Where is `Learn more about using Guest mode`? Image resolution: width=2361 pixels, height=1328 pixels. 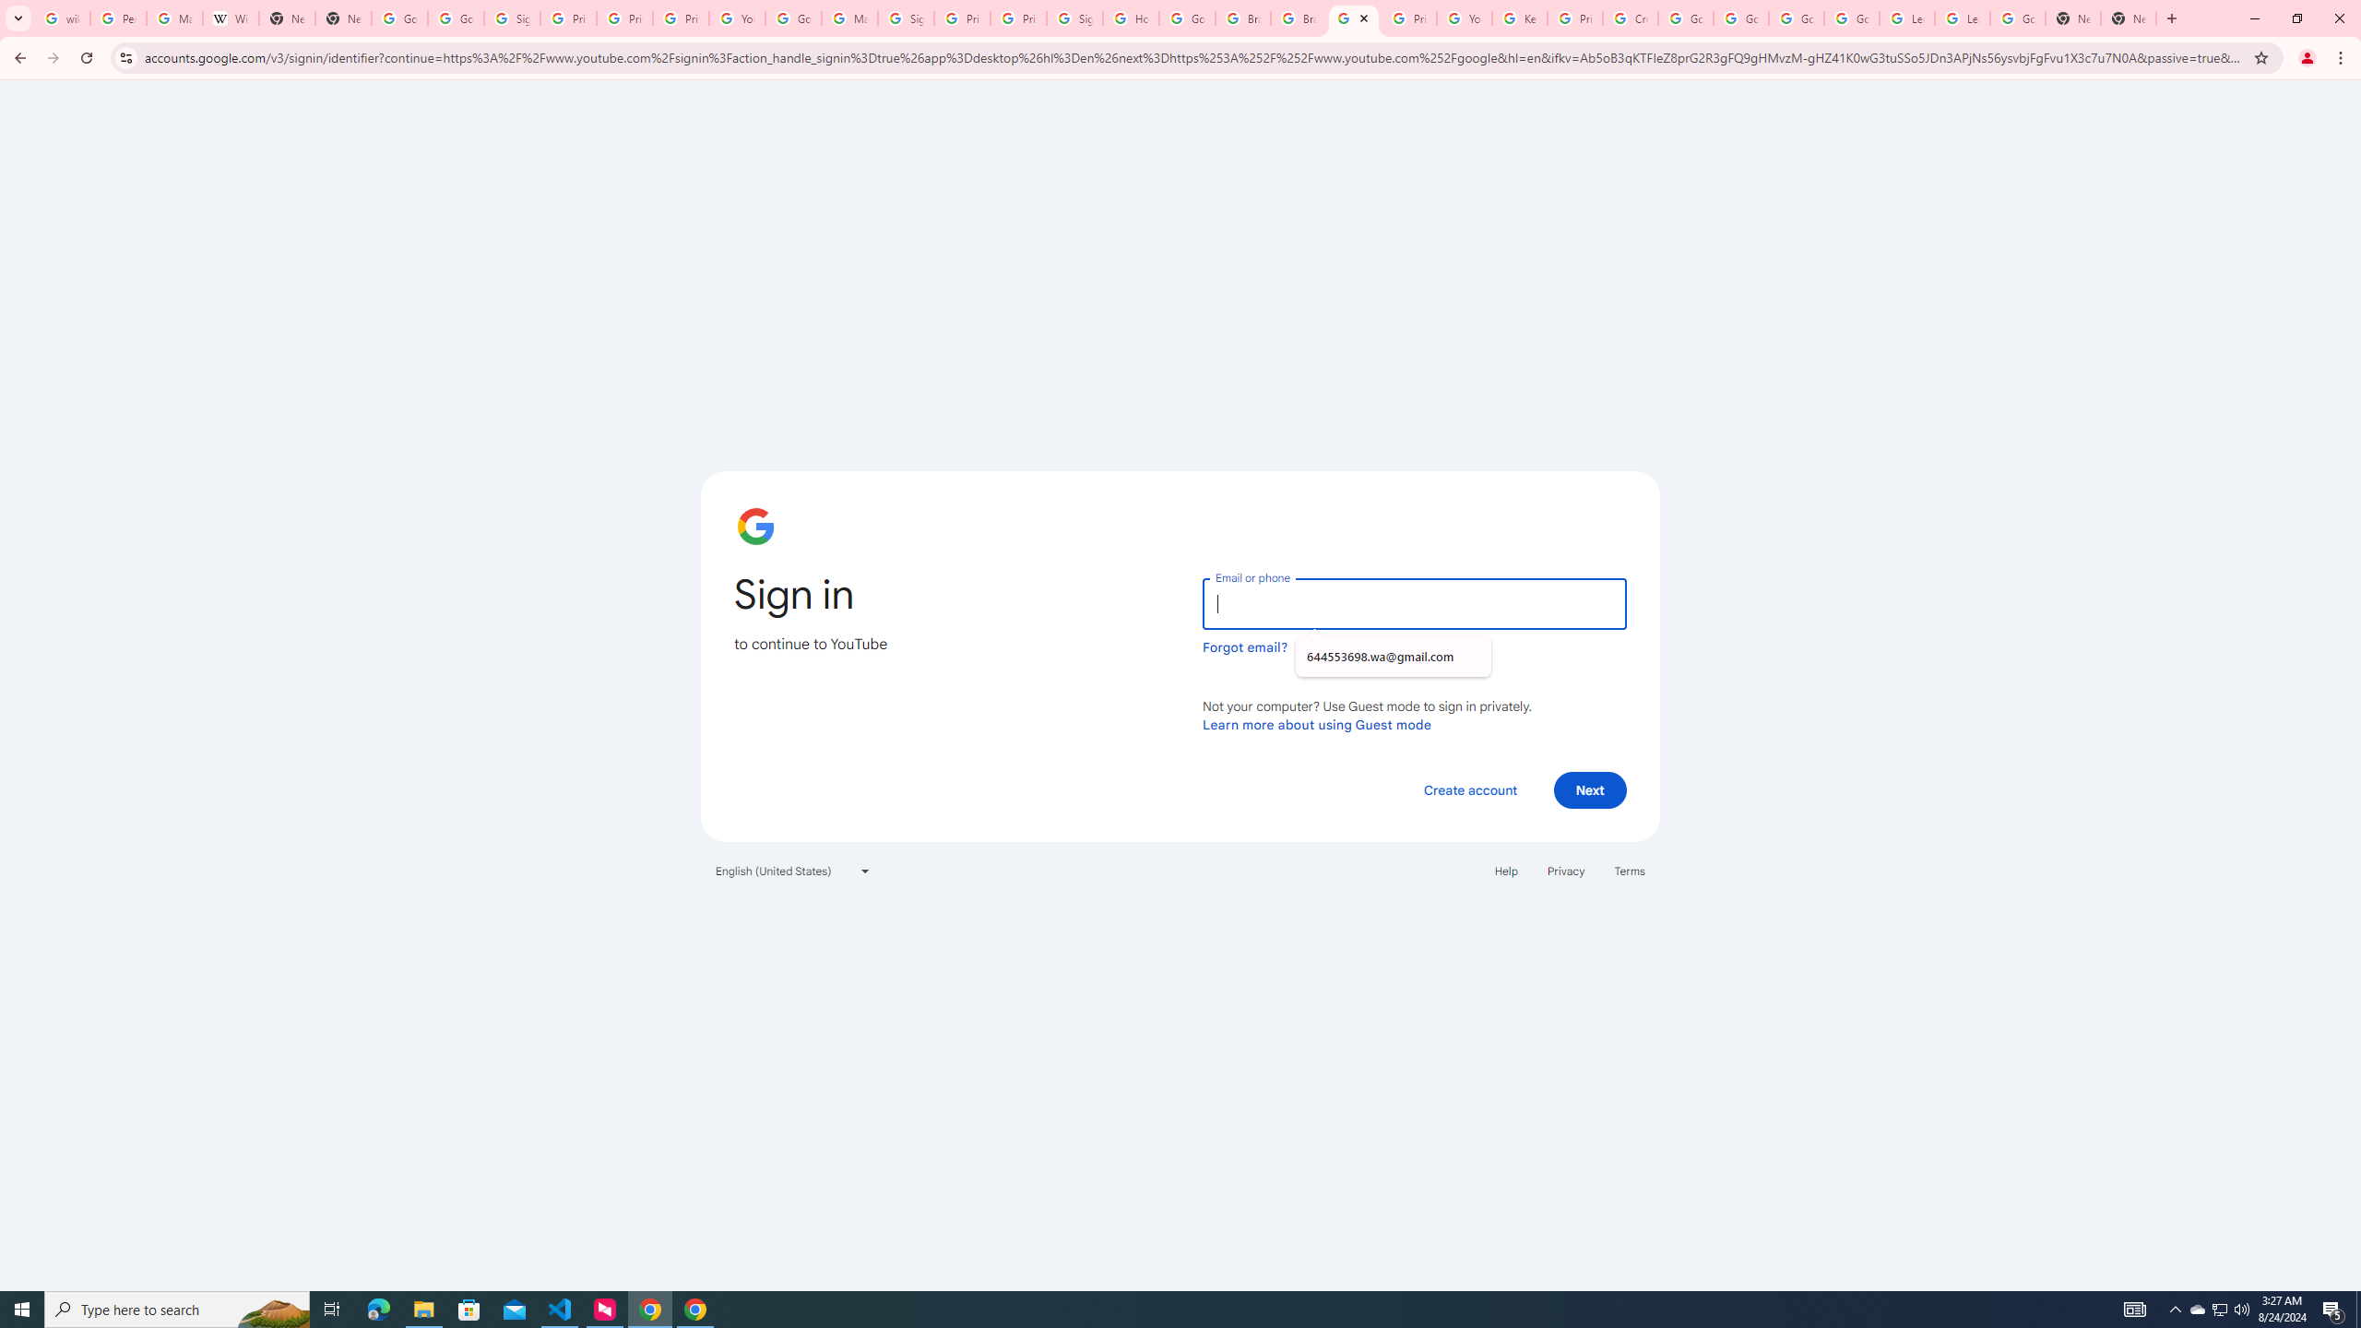
Learn more about using Guest mode is located at coordinates (1317, 724).